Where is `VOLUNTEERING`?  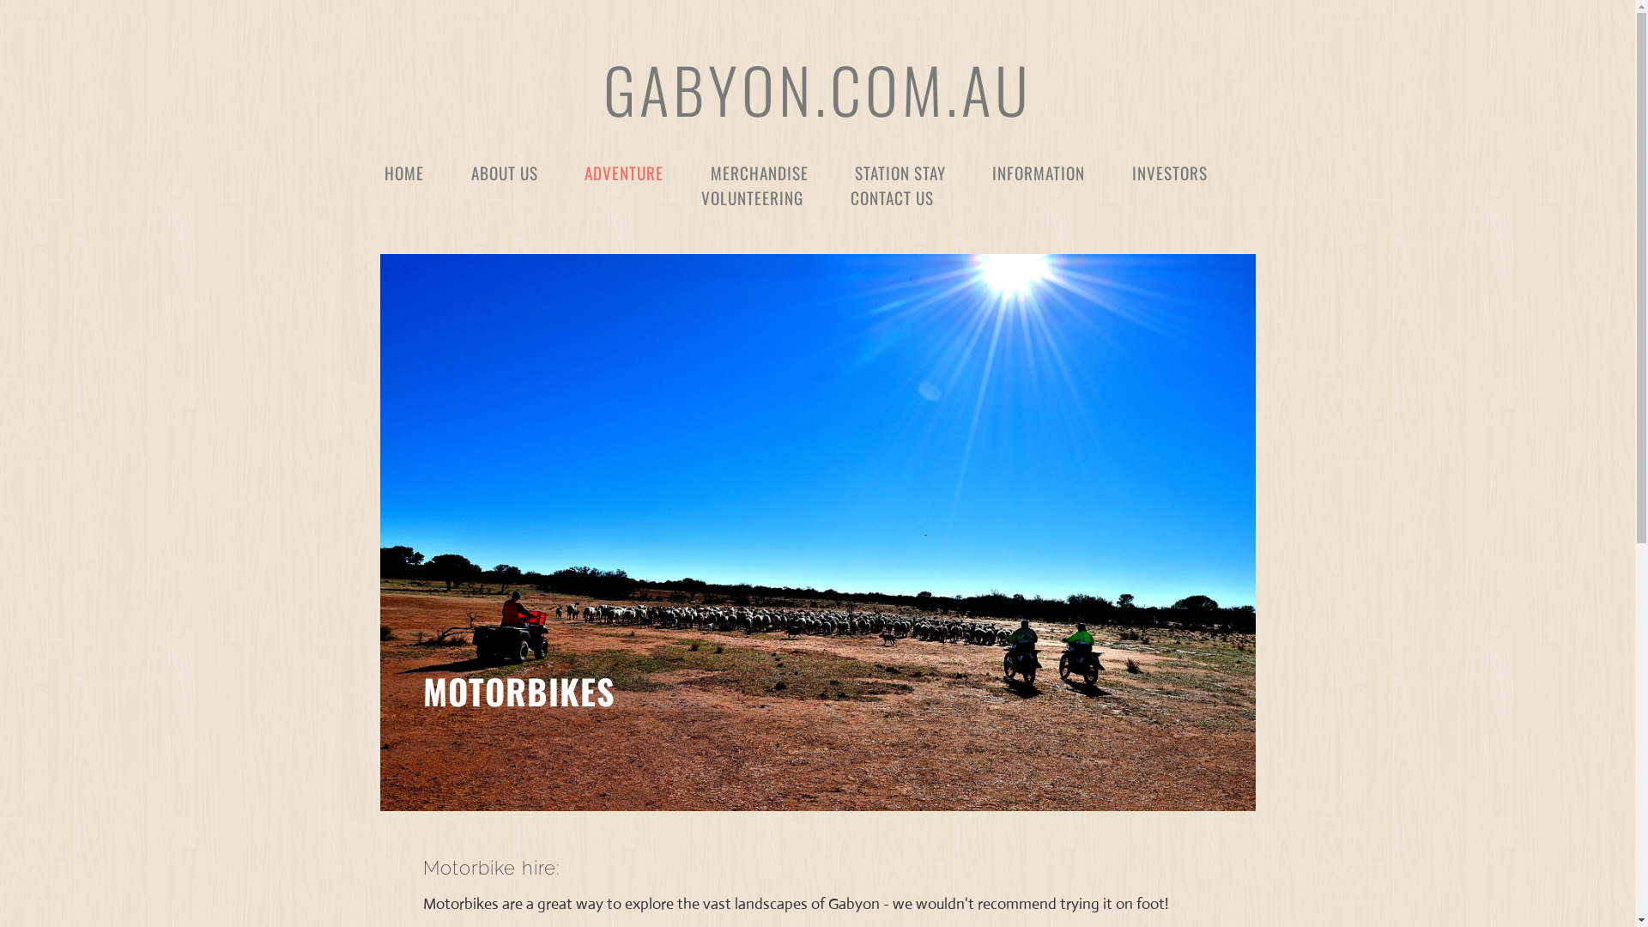 VOLUNTEERING is located at coordinates (752, 197).